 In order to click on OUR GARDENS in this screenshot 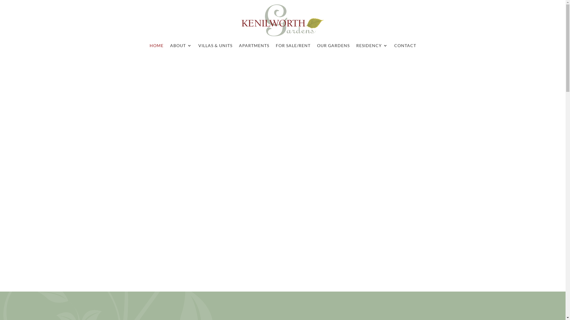, I will do `click(333, 47)`.